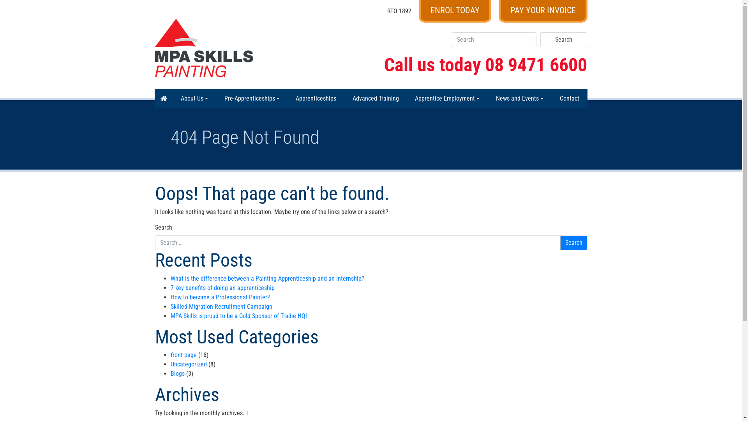 Image resolution: width=748 pixels, height=421 pixels. I want to click on 08 9471 6600, so click(536, 65).